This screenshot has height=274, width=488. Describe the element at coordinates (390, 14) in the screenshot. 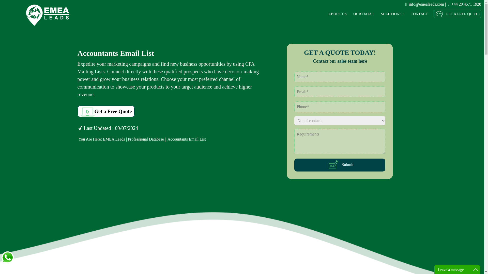

I see `SOLUTIONS` at that location.